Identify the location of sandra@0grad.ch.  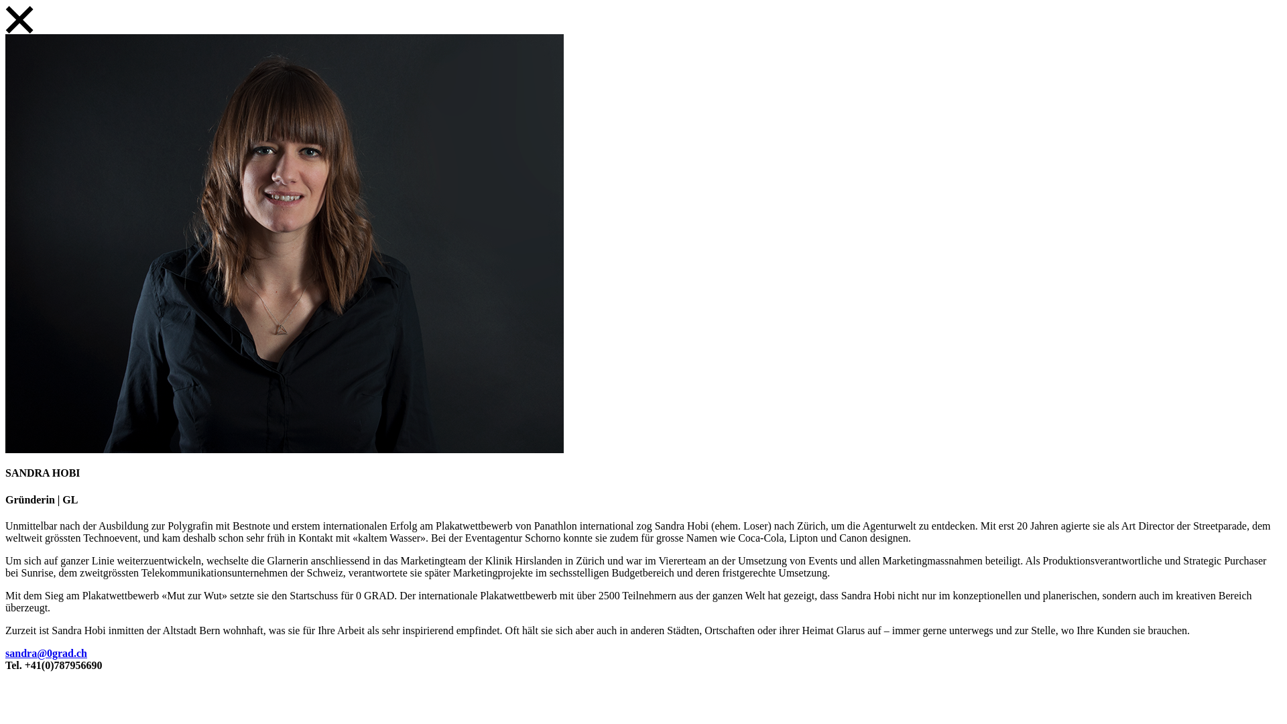
(46, 653).